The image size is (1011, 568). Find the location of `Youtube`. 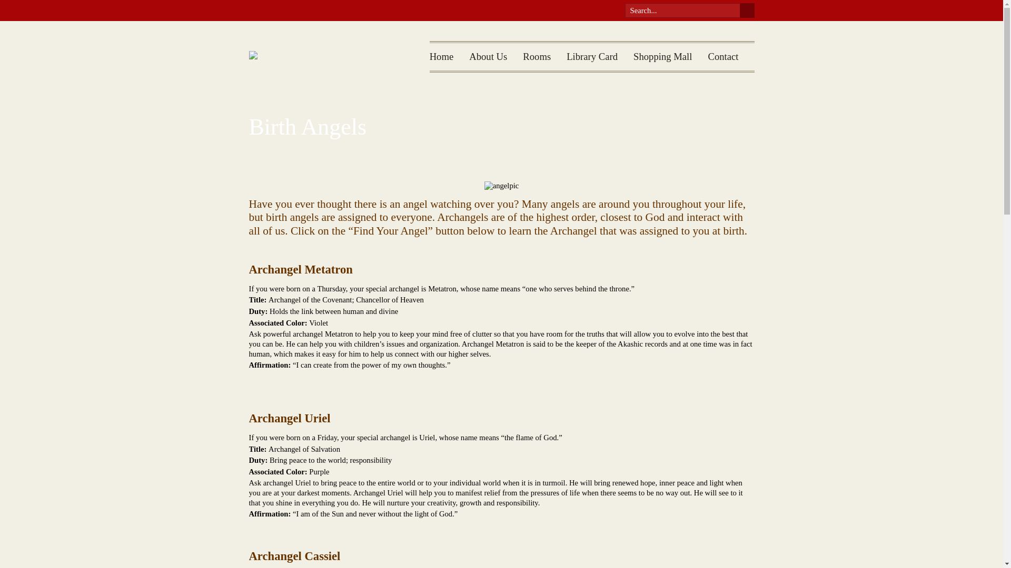

Youtube is located at coordinates (537, 57).